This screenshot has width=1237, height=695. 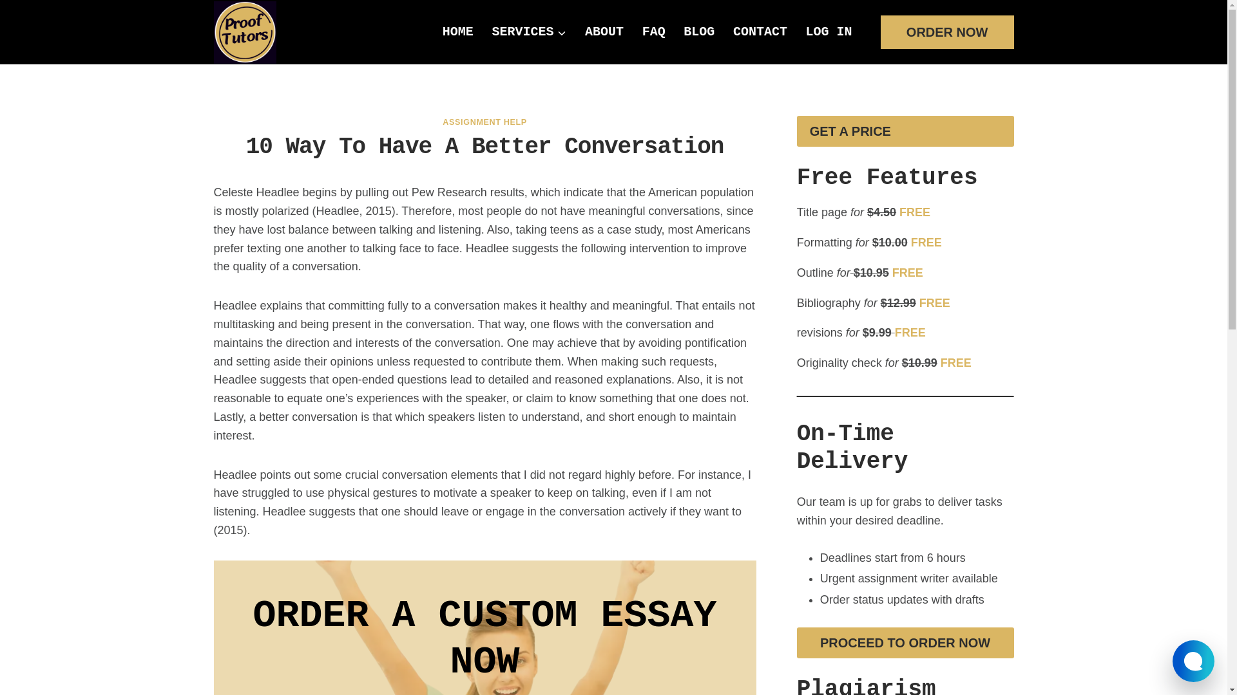 I want to click on ABOUT, so click(x=604, y=32).